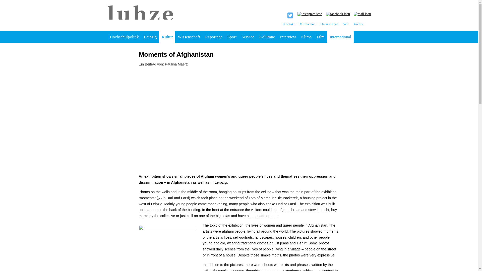 The image size is (482, 271). What do you see at coordinates (214, 37) in the screenshot?
I see `Reportage` at bounding box center [214, 37].